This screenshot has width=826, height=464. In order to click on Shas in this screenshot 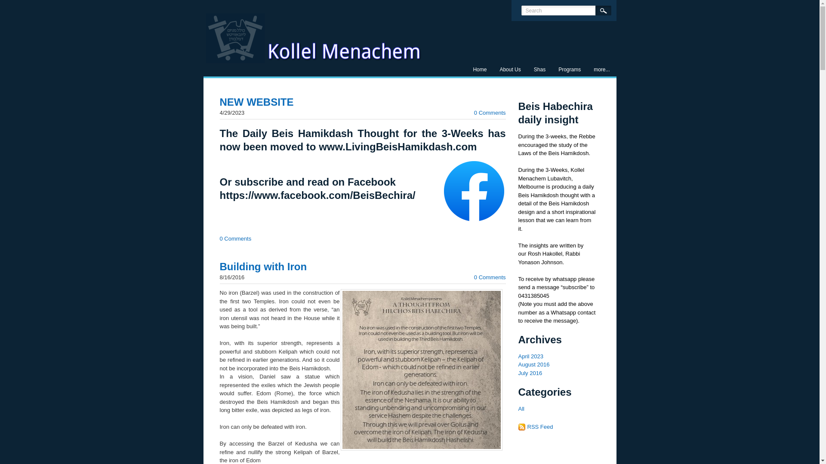, I will do `click(539, 70)`.